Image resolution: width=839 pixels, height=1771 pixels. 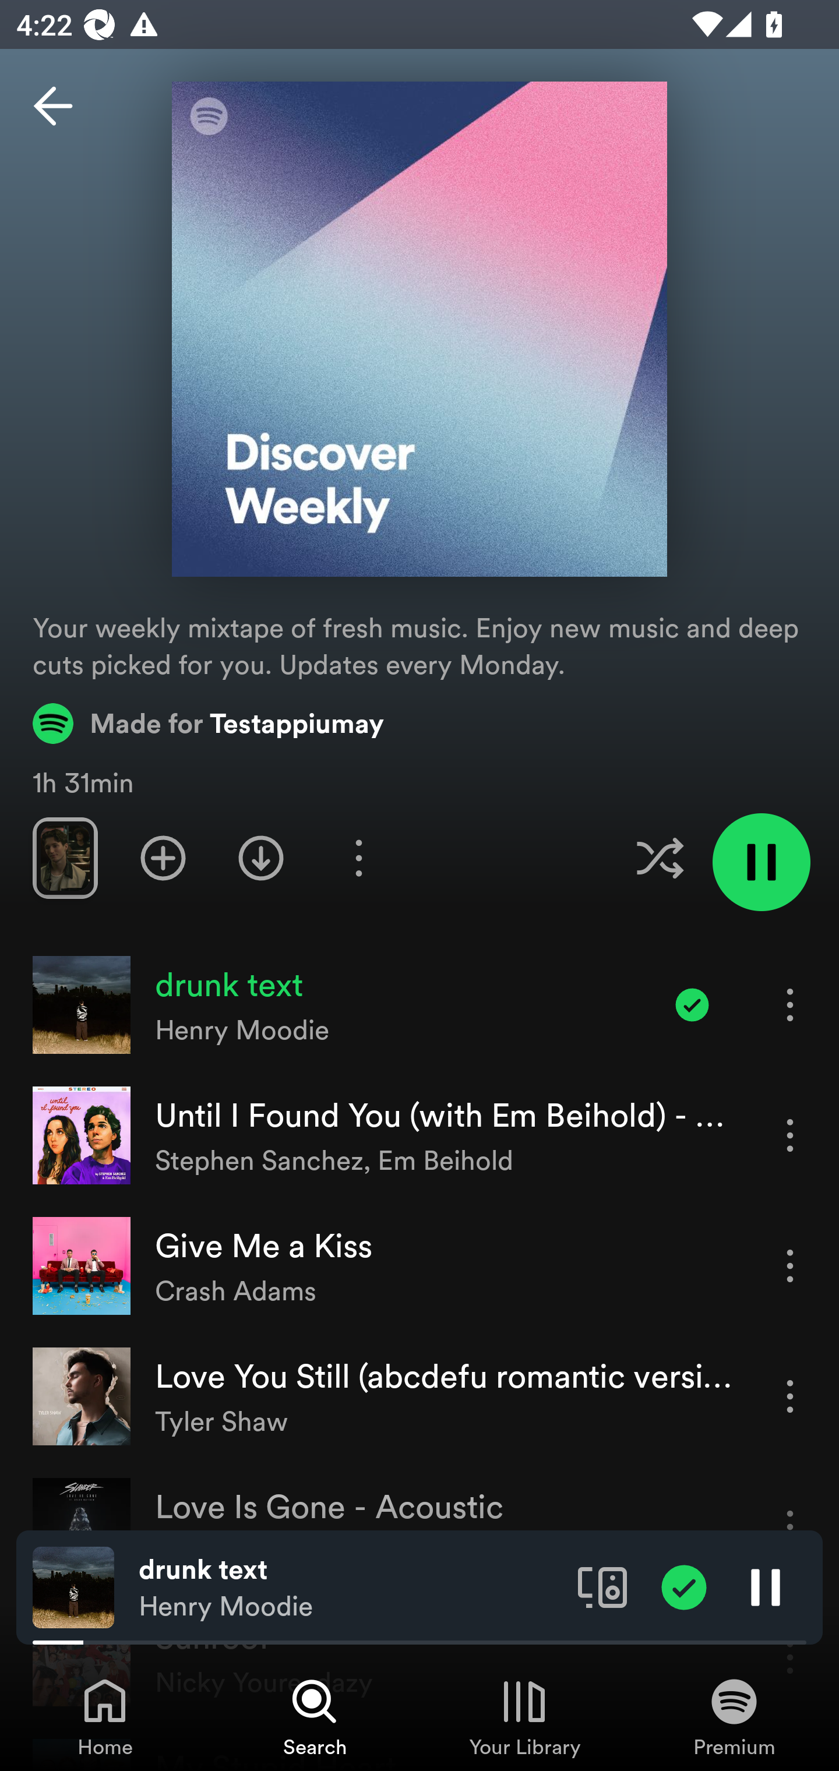 I want to click on Item added, so click(x=692, y=1004).